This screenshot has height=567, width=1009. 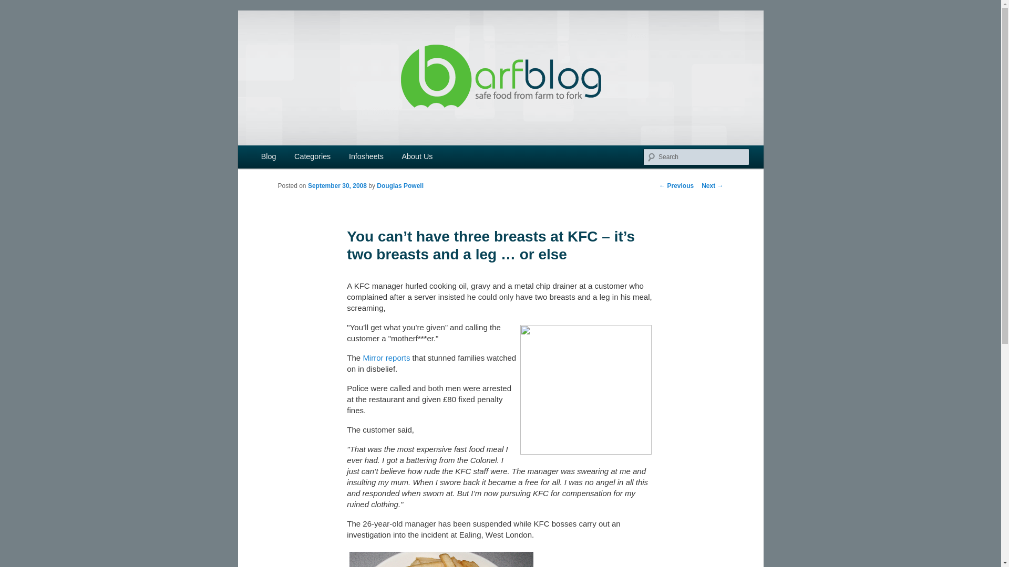 What do you see at coordinates (292, 157) in the screenshot?
I see `Skip to secondary content` at bounding box center [292, 157].